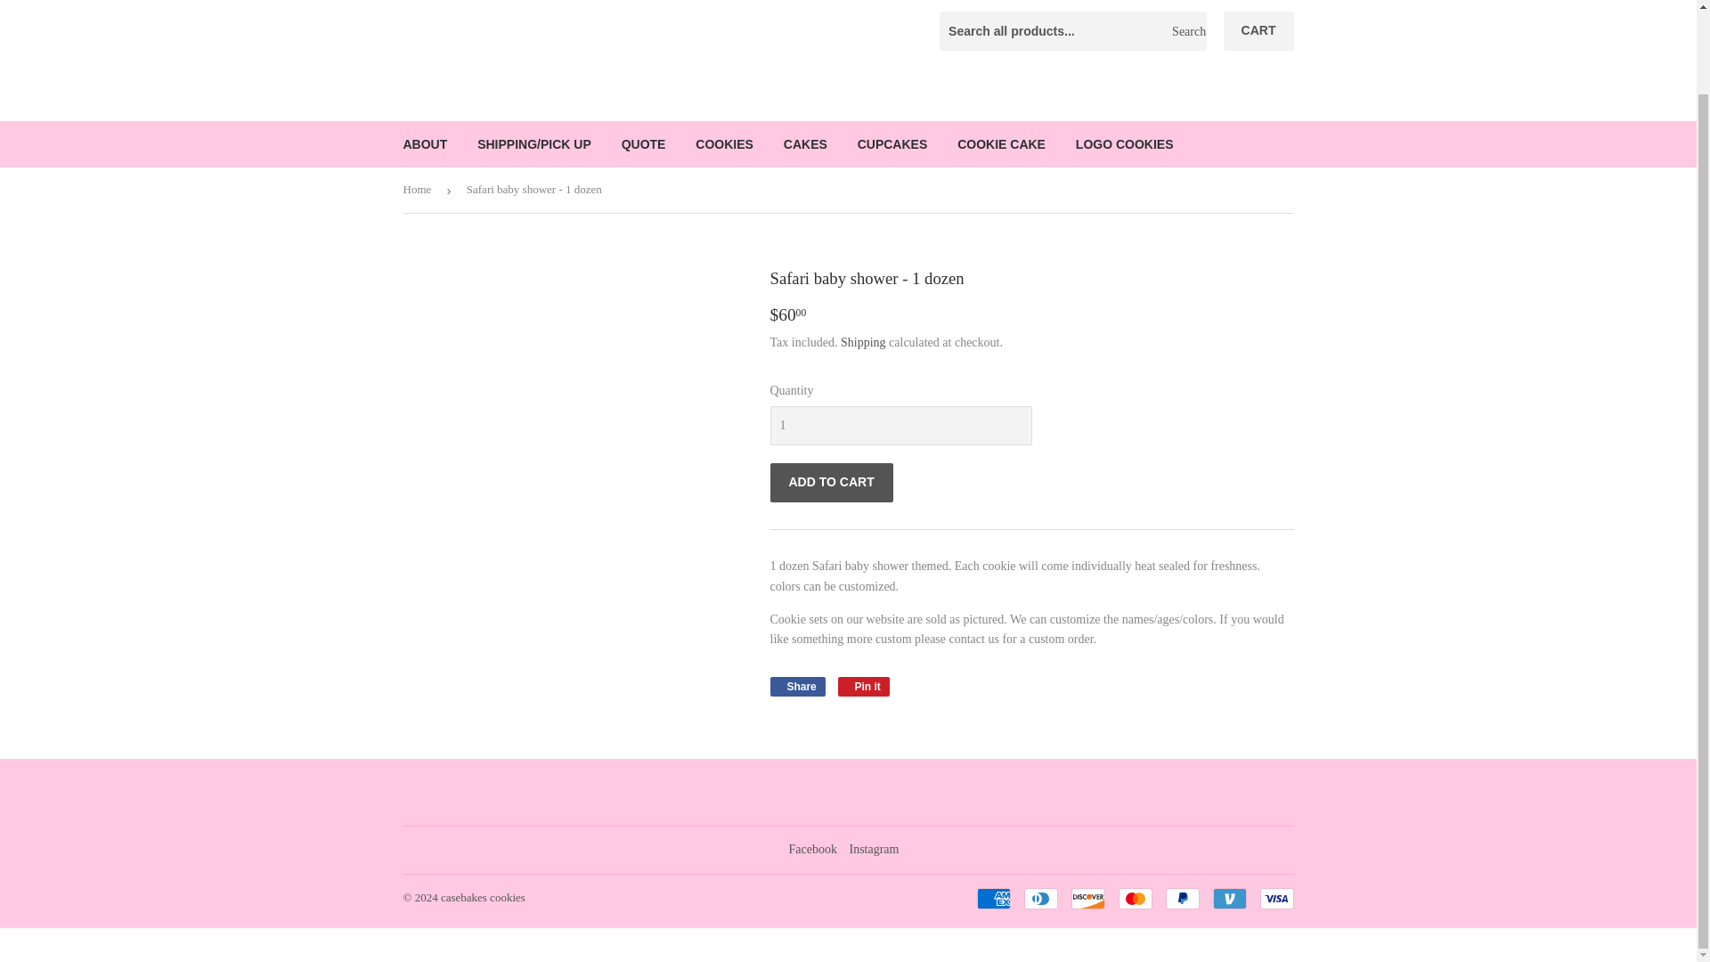 This screenshot has width=1710, height=962. What do you see at coordinates (993, 898) in the screenshot?
I see `American Express` at bounding box center [993, 898].